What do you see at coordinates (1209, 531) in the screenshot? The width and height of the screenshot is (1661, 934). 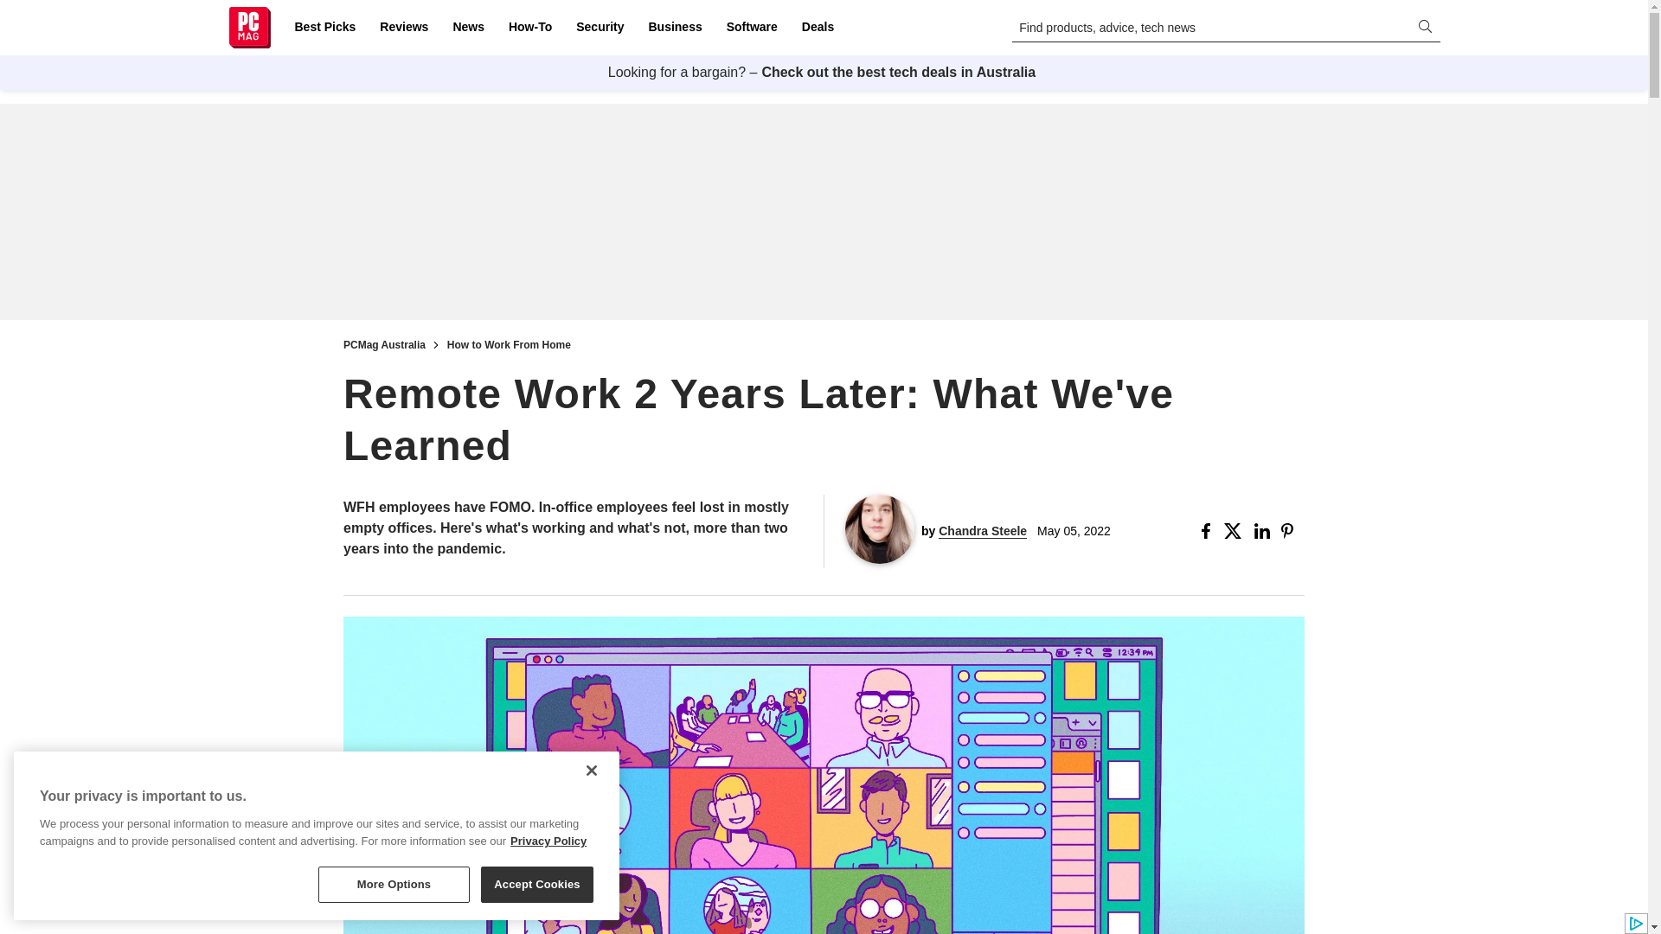 I see `Share this Story on Facebook` at bounding box center [1209, 531].